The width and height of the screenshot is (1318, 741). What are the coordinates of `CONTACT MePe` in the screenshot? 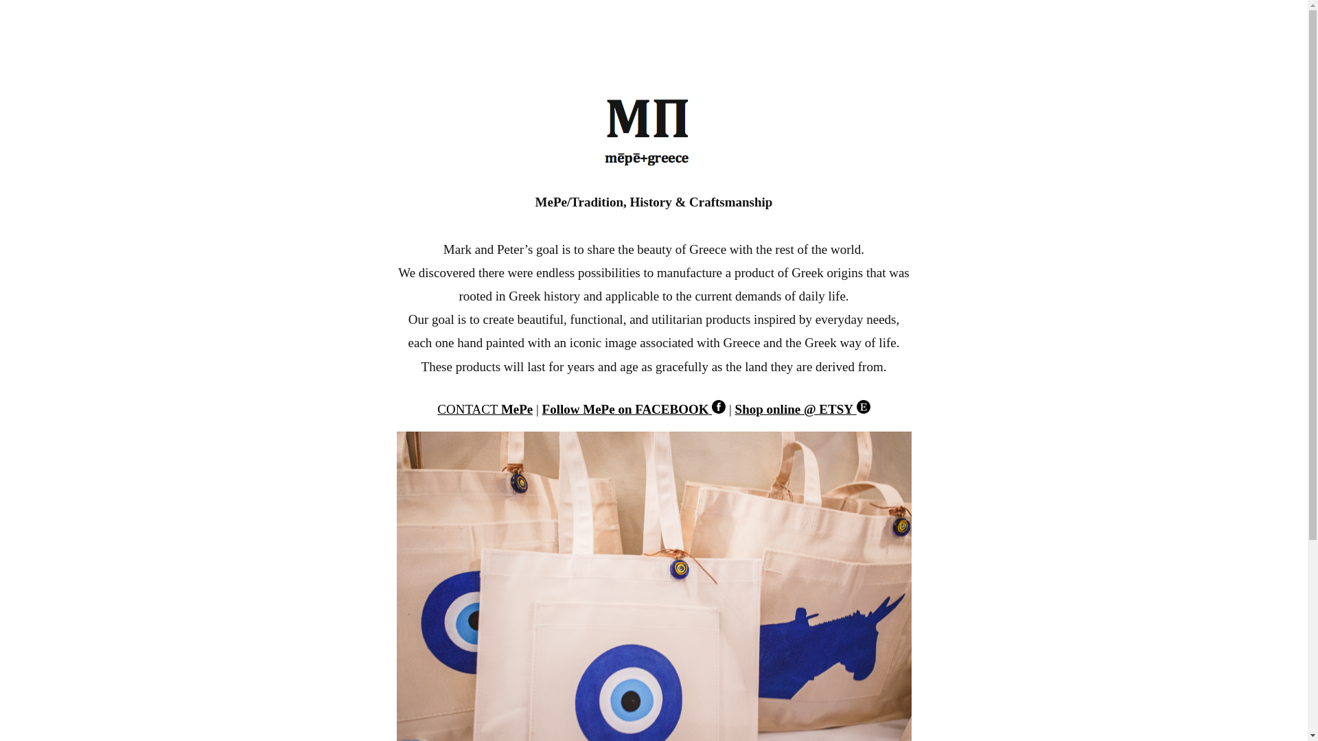 It's located at (485, 409).